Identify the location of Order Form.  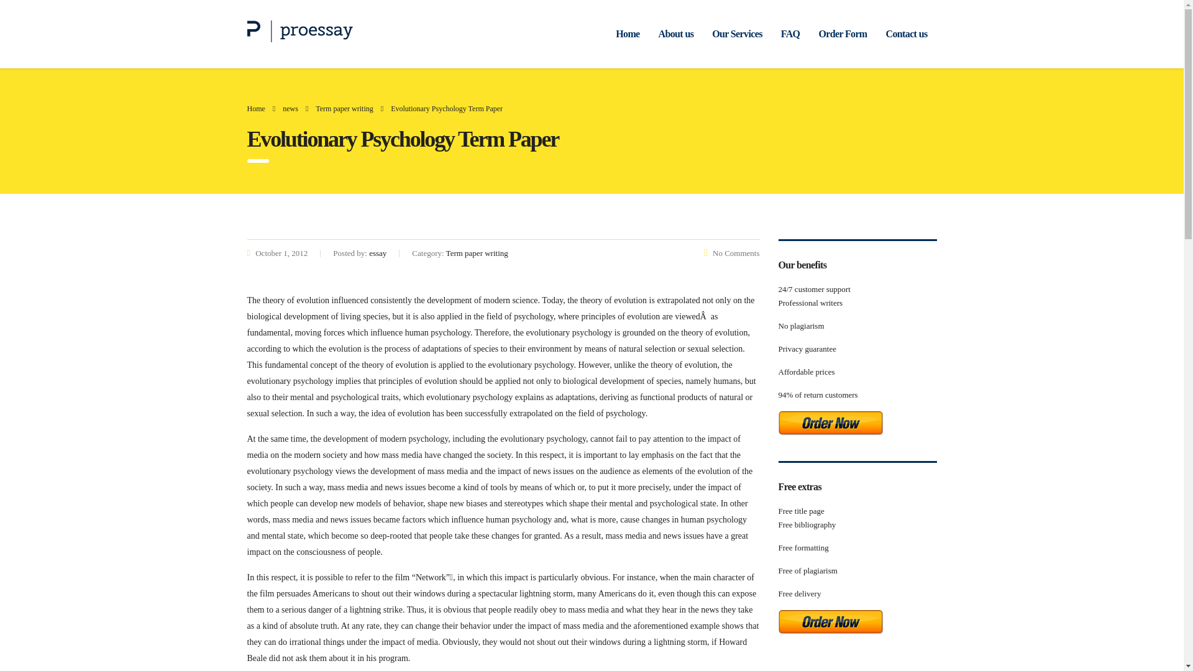
(842, 34).